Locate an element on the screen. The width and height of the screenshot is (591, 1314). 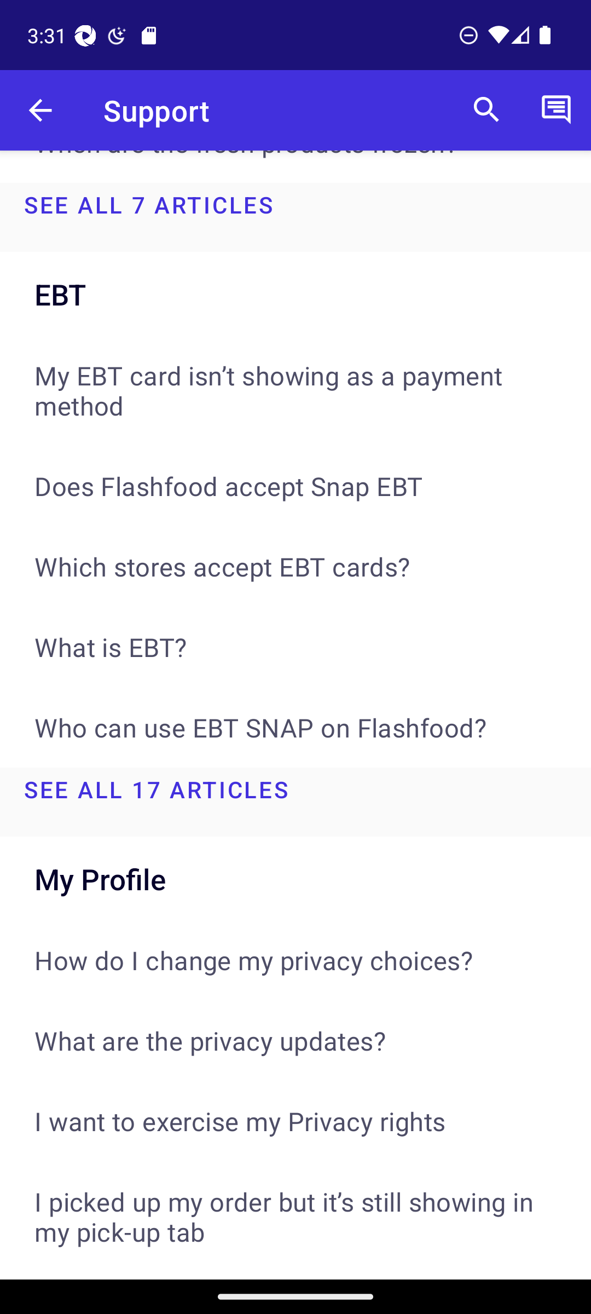
What are the privacy updates? is located at coordinates (296, 1040).